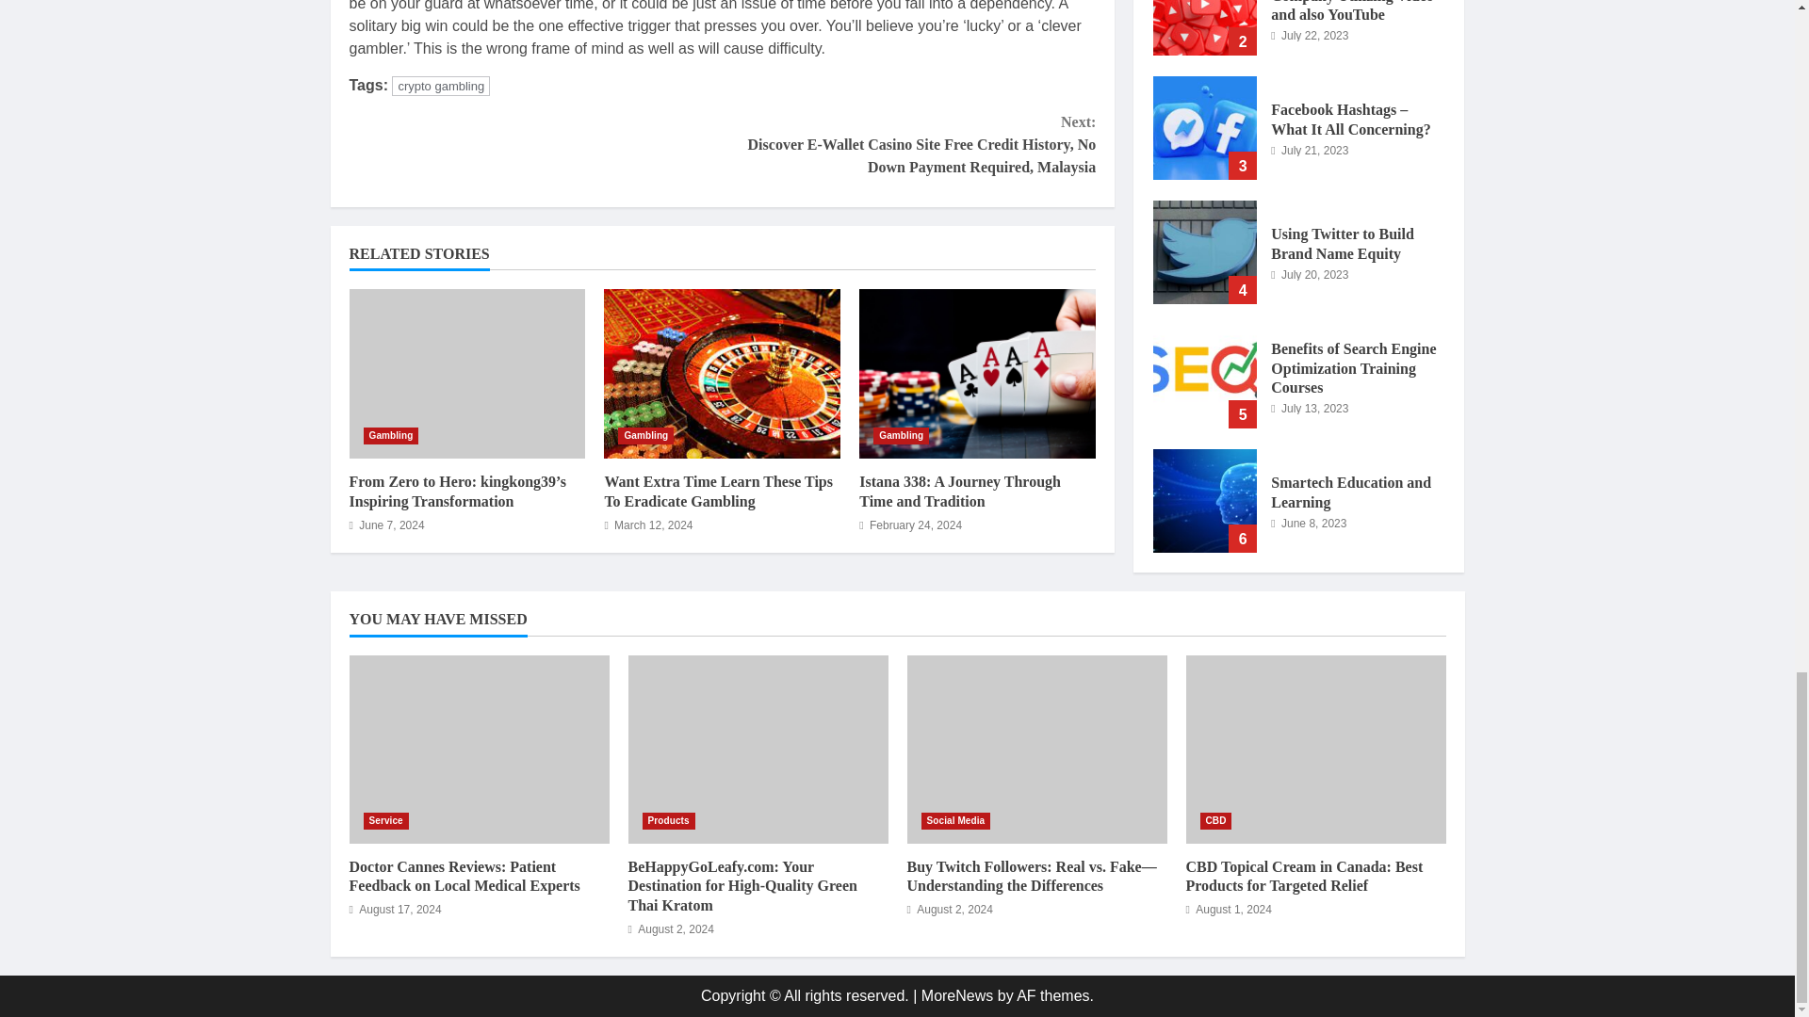  What do you see at coordinates (645, 435) in the screenshot?
I see `Gambling` at bounding box center [645, 435].